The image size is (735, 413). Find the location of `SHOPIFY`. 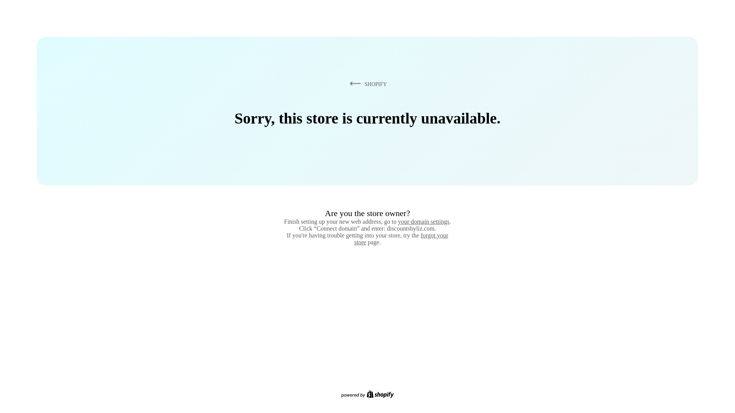

SHOPIFY is located at coordinates (367, 84).